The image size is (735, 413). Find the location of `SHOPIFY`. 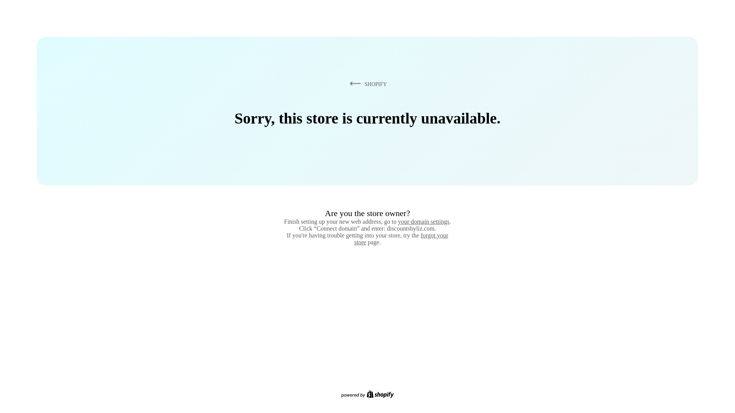

SHOPIFY is located at coordinates (367, 84).